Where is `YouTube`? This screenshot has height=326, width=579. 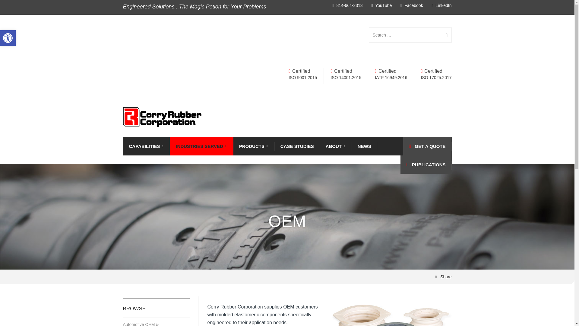
YouTube is located at coordinates (381, 5).